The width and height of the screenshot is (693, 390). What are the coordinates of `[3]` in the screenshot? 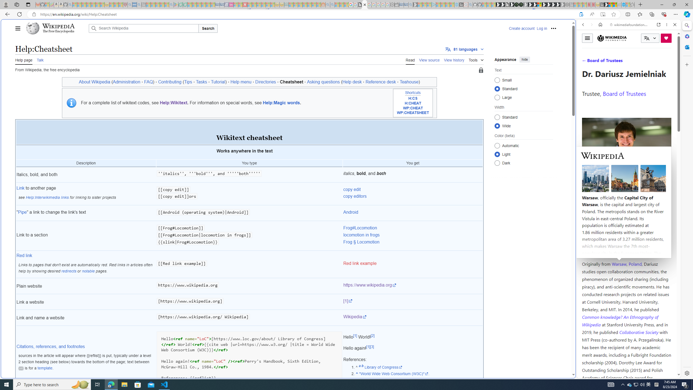 It's located at (372, 347).